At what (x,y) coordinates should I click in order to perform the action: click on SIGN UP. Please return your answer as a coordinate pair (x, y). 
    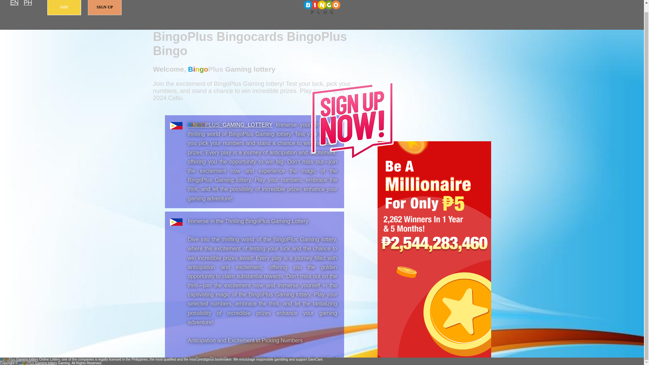
    Looking at the image, I should click on (105, 7).